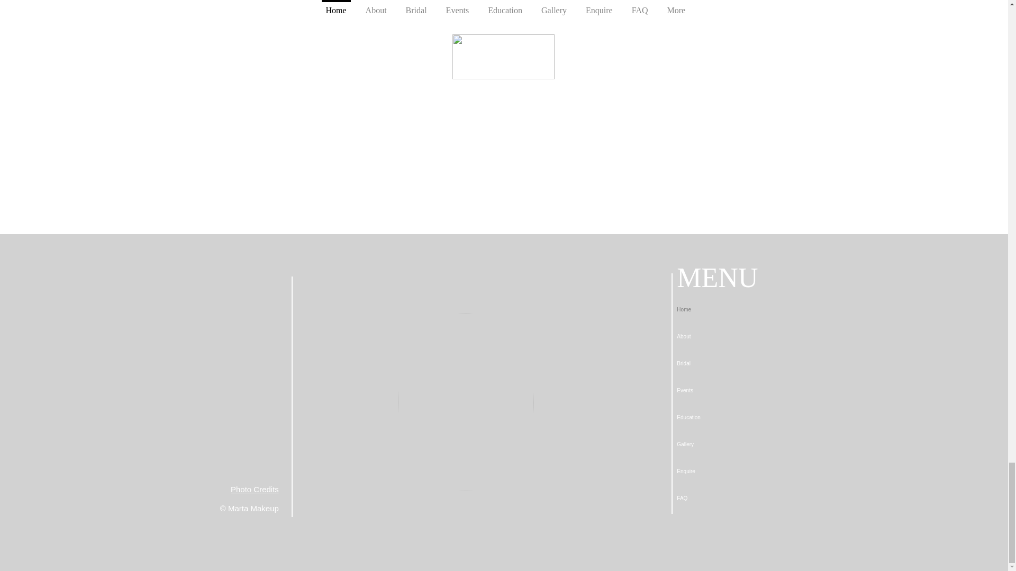  Describe the element at coordinates (714, 444) in the screenshot. I see `Gallery` at that location.